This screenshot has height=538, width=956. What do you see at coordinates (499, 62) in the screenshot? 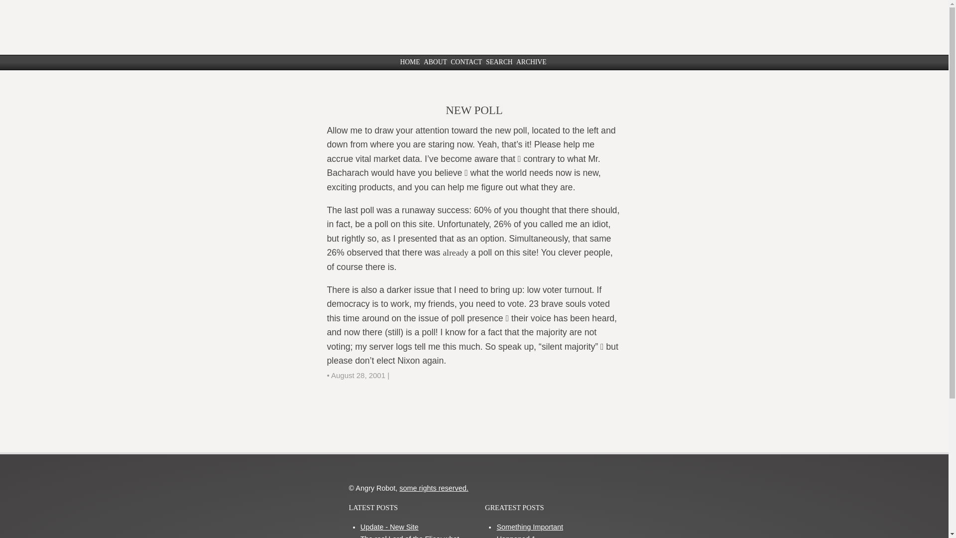
I see `SEARCH` at bounding box center [499, 62].